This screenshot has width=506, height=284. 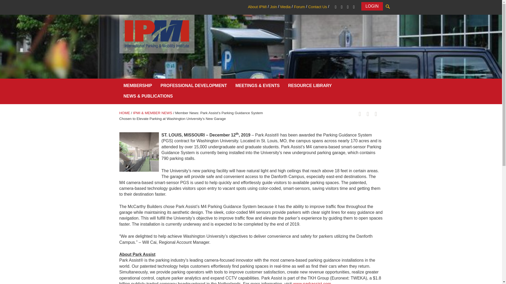 I want to click on LOGIN, so click(x=372, y=6).